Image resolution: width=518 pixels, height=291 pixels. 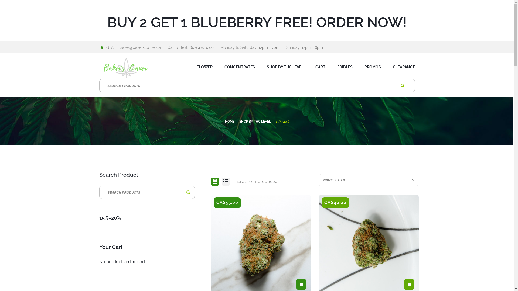 I want to click on FLOWER, so click(x=205, y=67).